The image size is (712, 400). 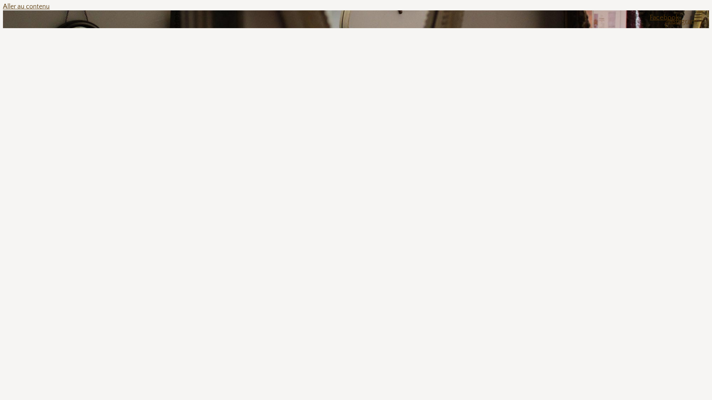 What do you see at coordinates (666, 21) in the screenshot?
I see `Facebook-f` at bounding box center [666, 21].